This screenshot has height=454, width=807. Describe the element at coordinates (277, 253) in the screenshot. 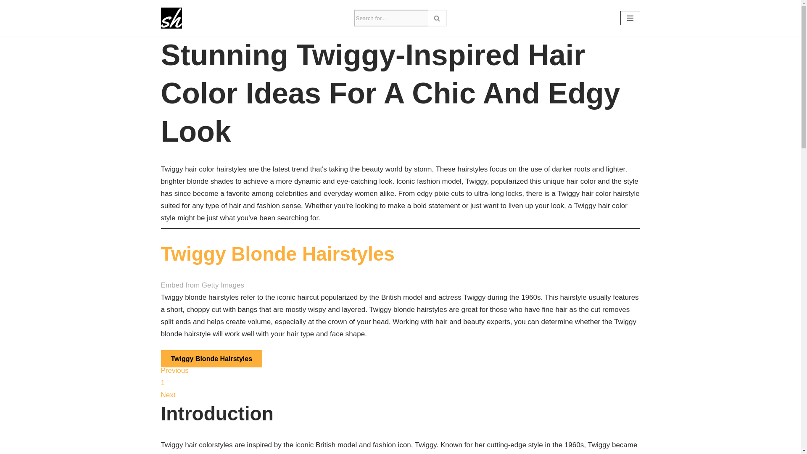

I see `Twiggy Blonde Hairstyles` at that location.